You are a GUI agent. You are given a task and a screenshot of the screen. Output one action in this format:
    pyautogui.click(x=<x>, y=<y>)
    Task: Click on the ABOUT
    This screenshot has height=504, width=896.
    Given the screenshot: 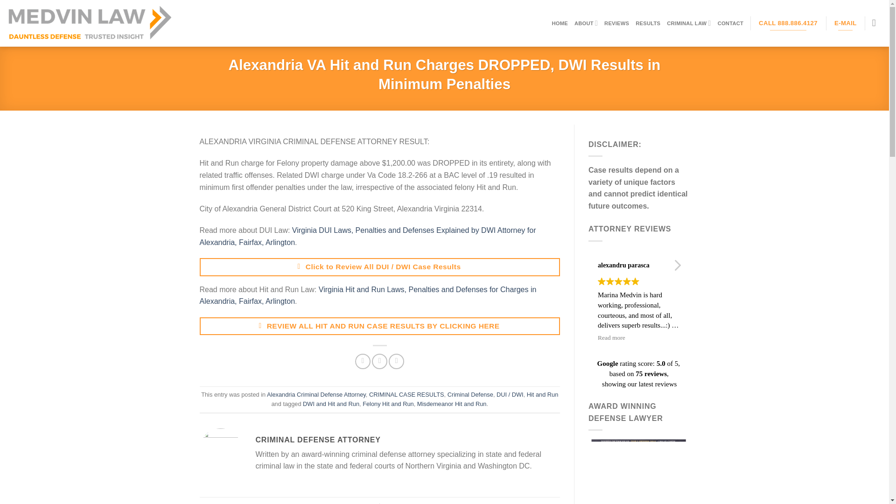 What is the action you would take?
    pyautogui.click(x=586, y=23)
    